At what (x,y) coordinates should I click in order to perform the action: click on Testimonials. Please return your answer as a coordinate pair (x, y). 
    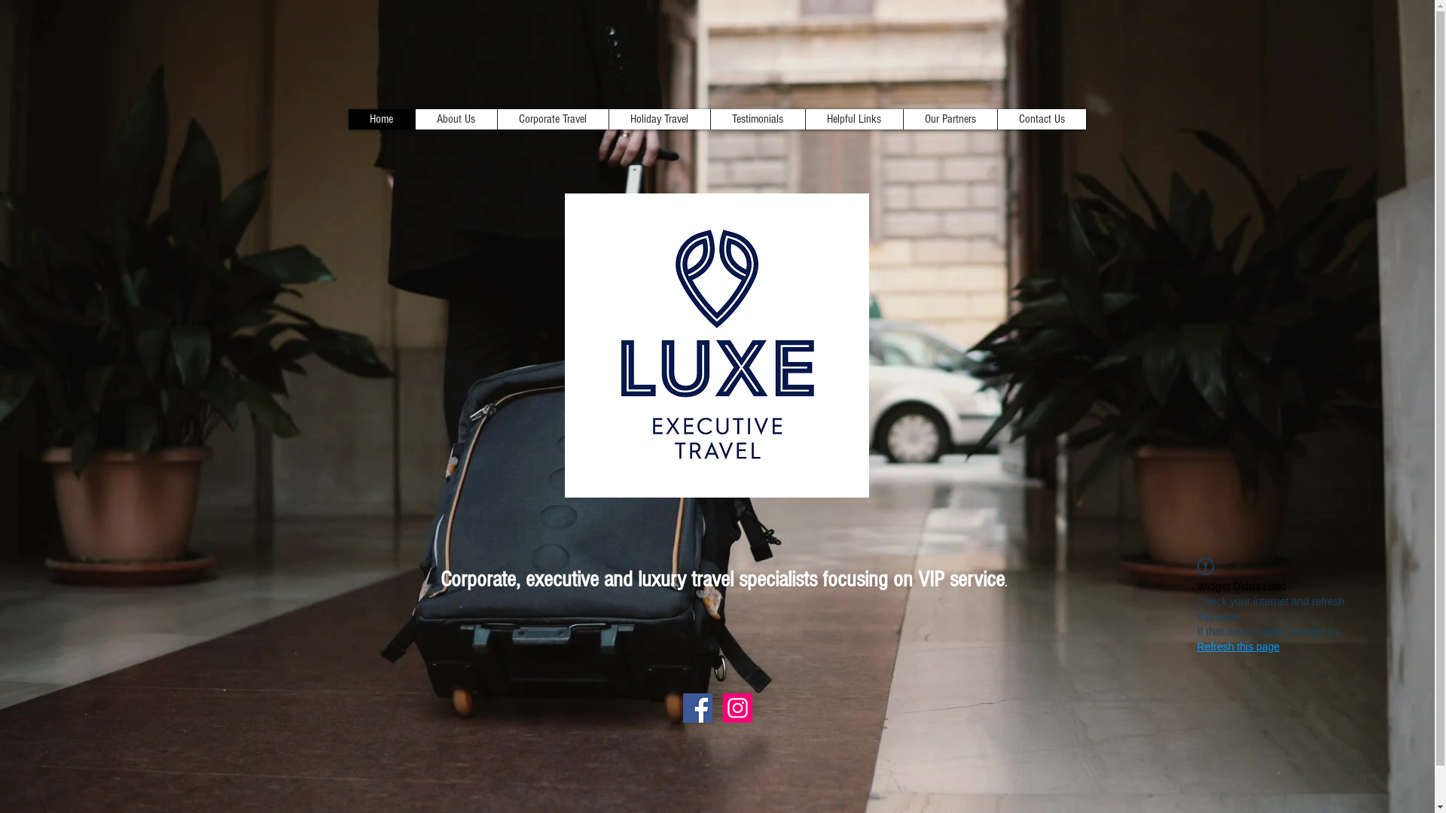
    Looking at the image, I should click on (757, 119).